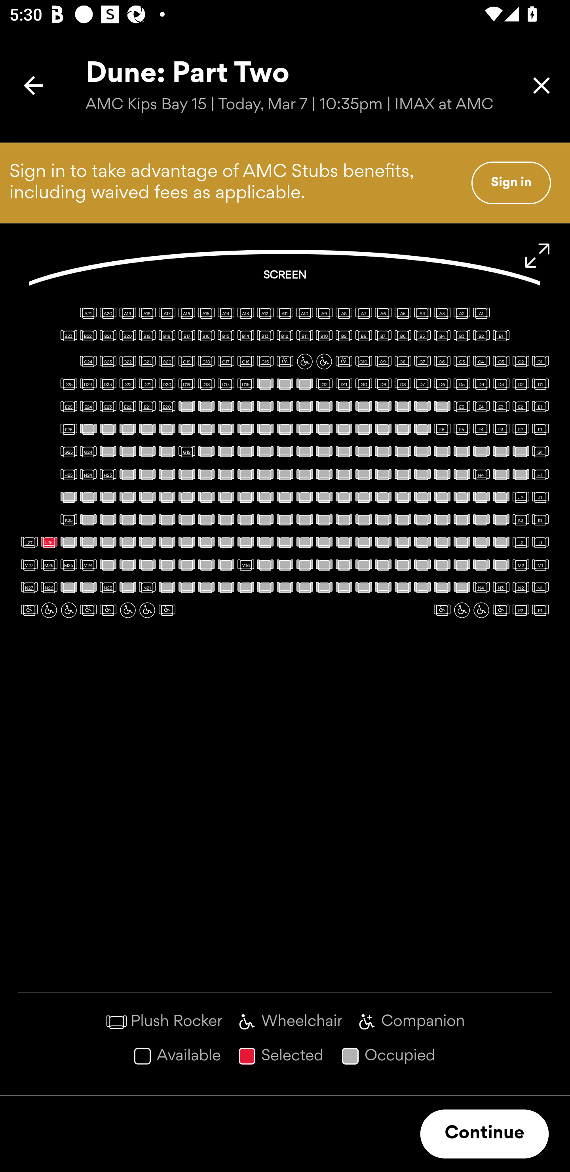 This screenshot has width=570, height=1172. I want to click on M27, Regular seat, available, so click(29, 565).